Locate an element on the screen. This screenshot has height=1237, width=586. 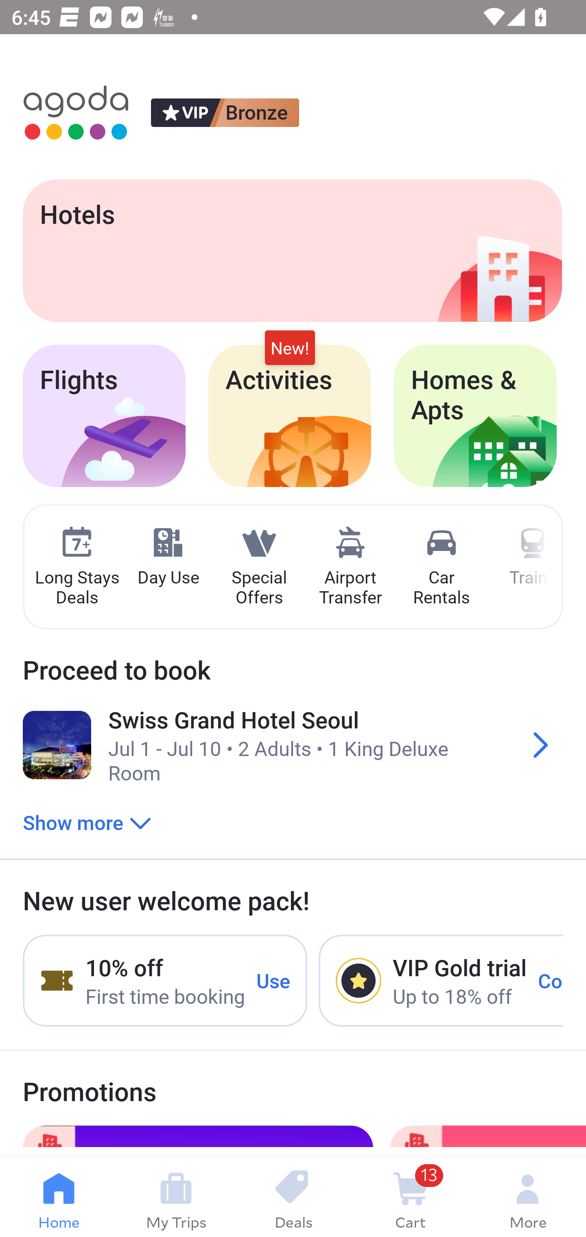
Airport Transfer is located at coordinates (350, 567).